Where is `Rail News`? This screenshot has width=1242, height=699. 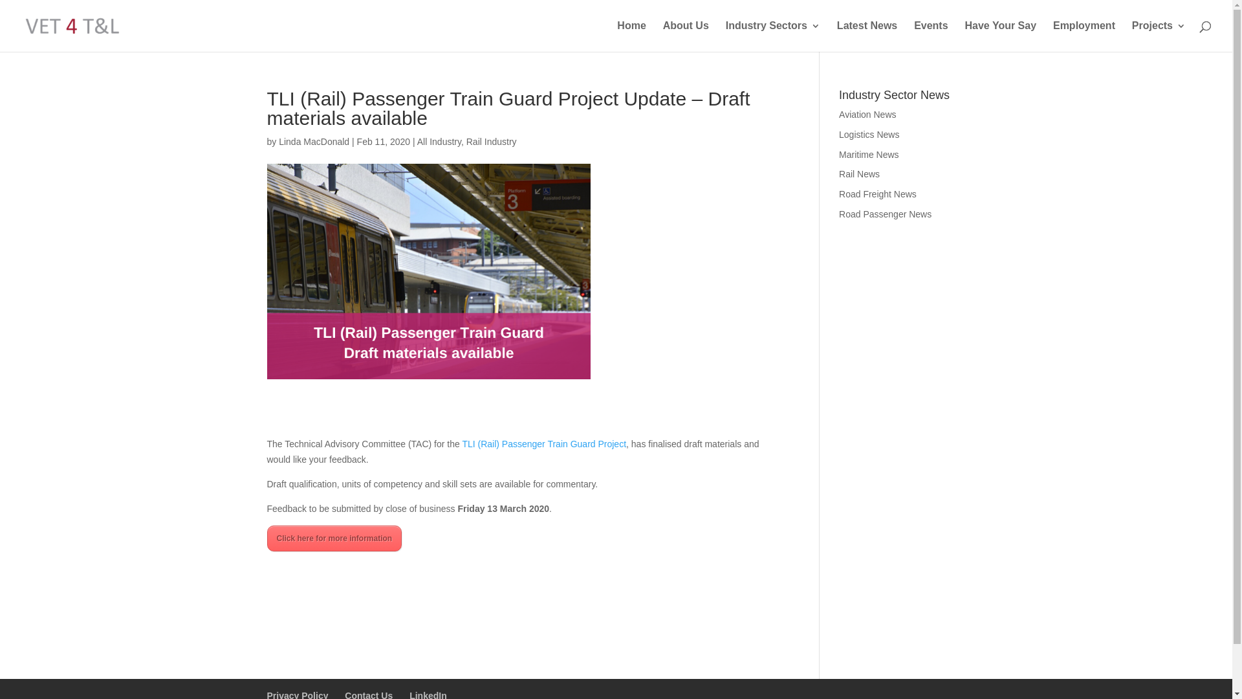 Rail News is located at coordinates (859, 174).